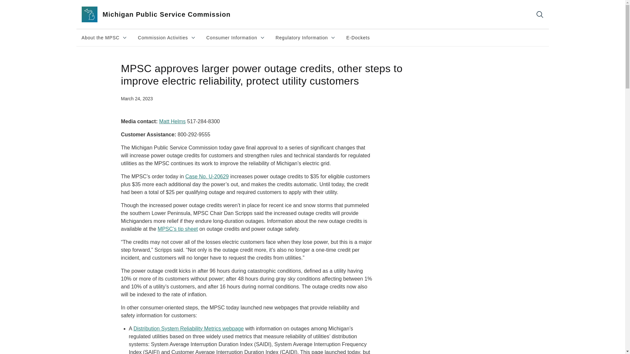  Describe the element at coordinates (306, 37) in the screenshot. I see `Michigan Public Service Commission` at that location.